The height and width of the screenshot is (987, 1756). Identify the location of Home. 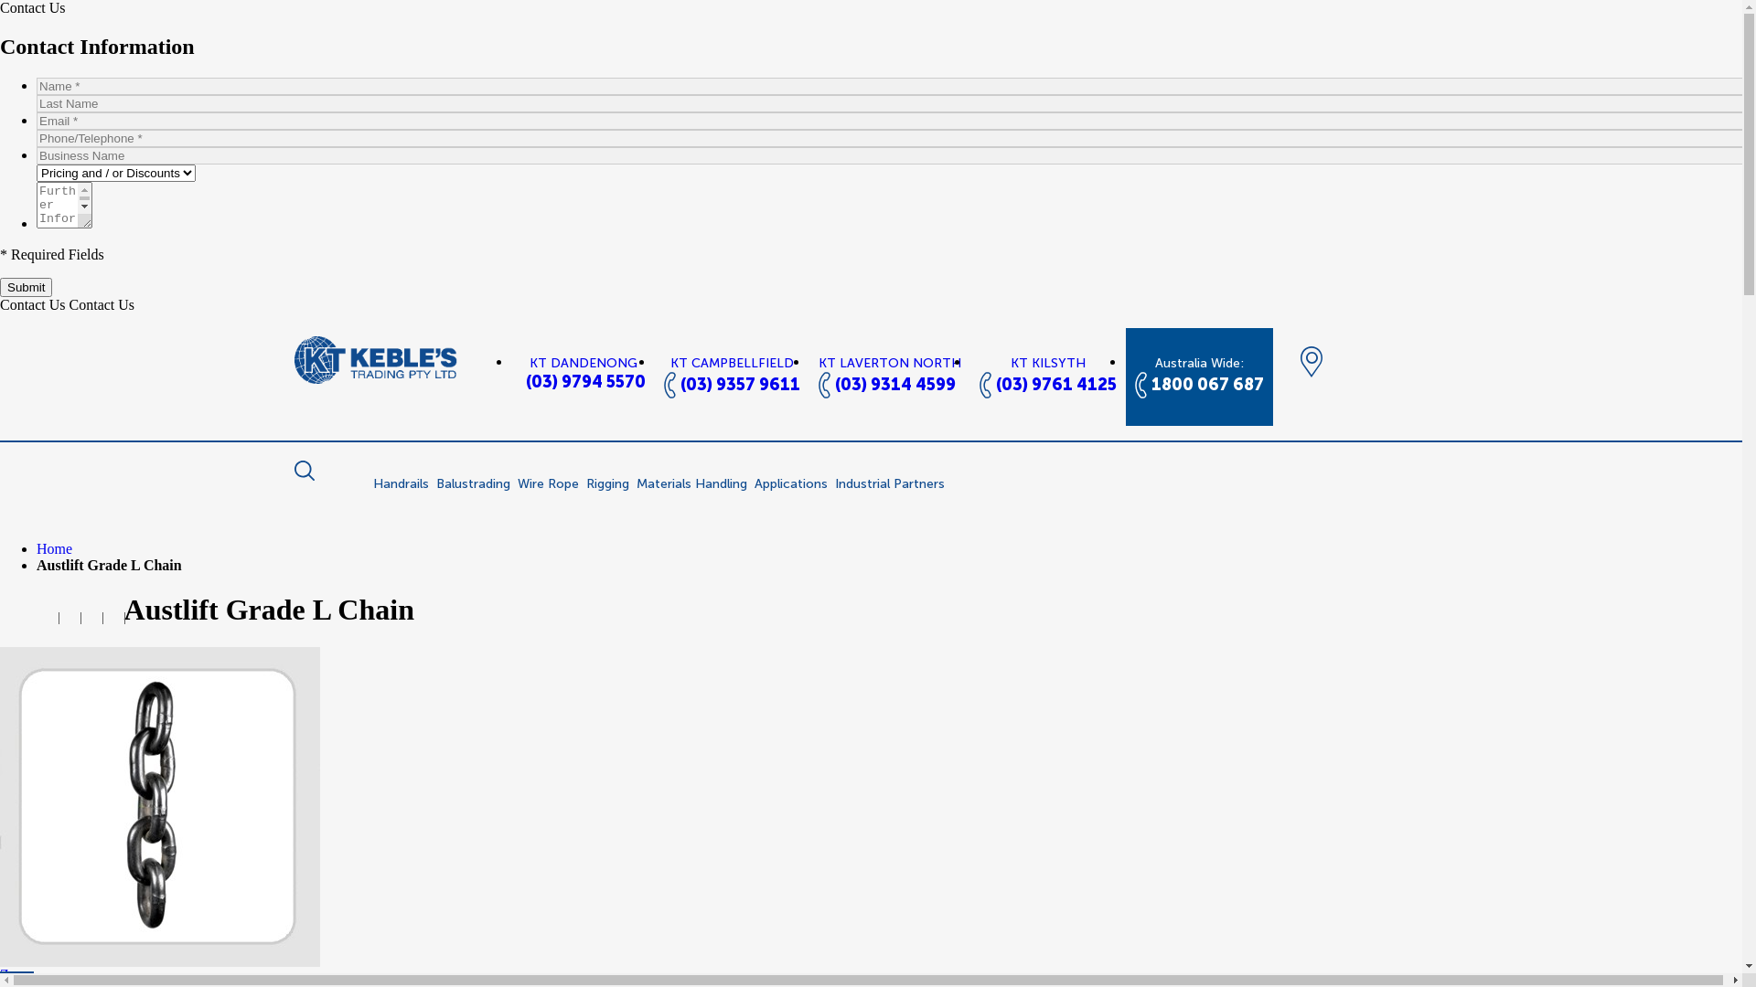
(55, 548).